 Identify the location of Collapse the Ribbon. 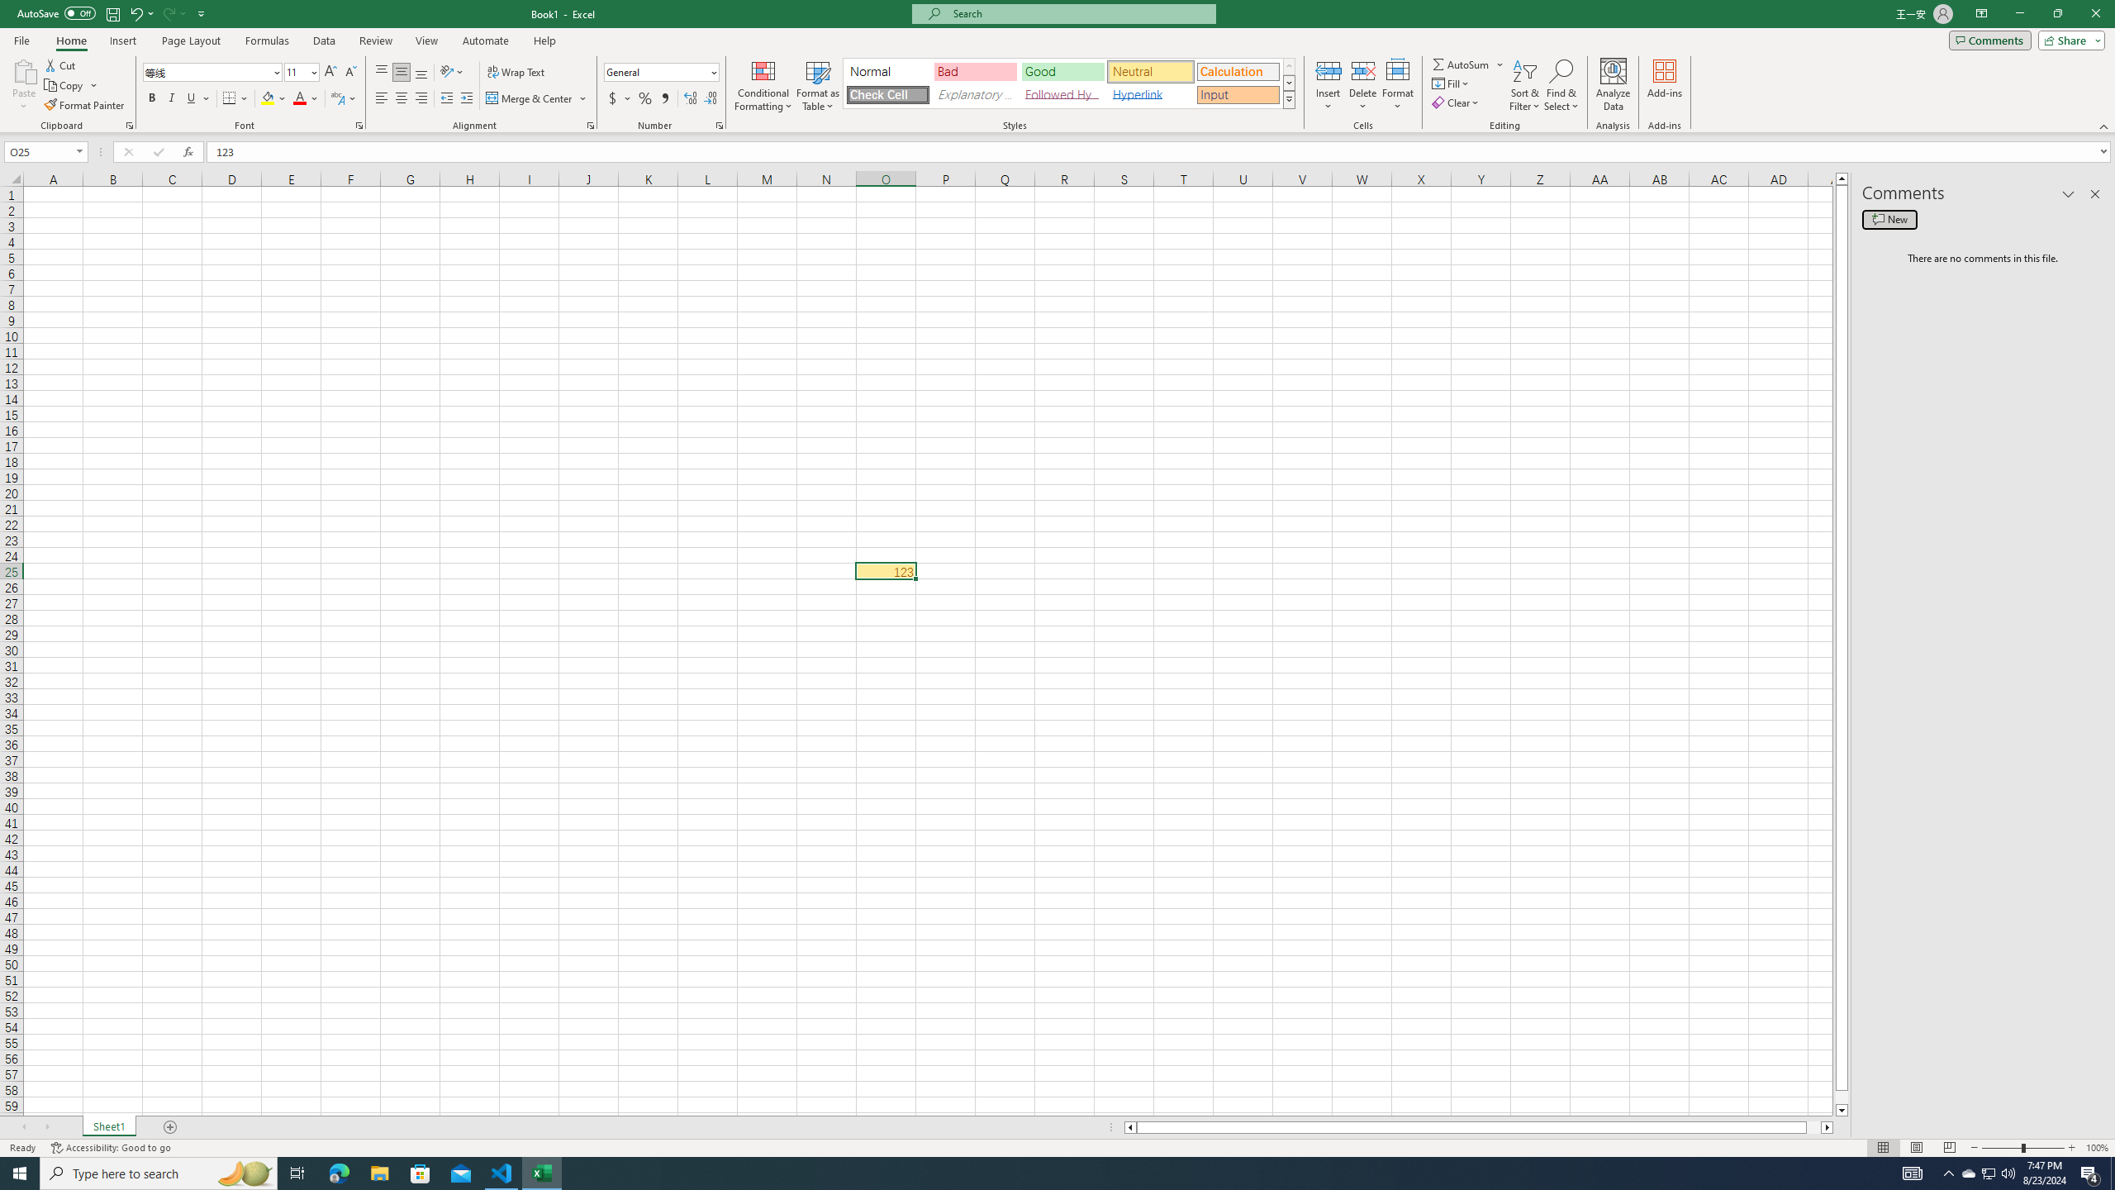
(2104, 126).